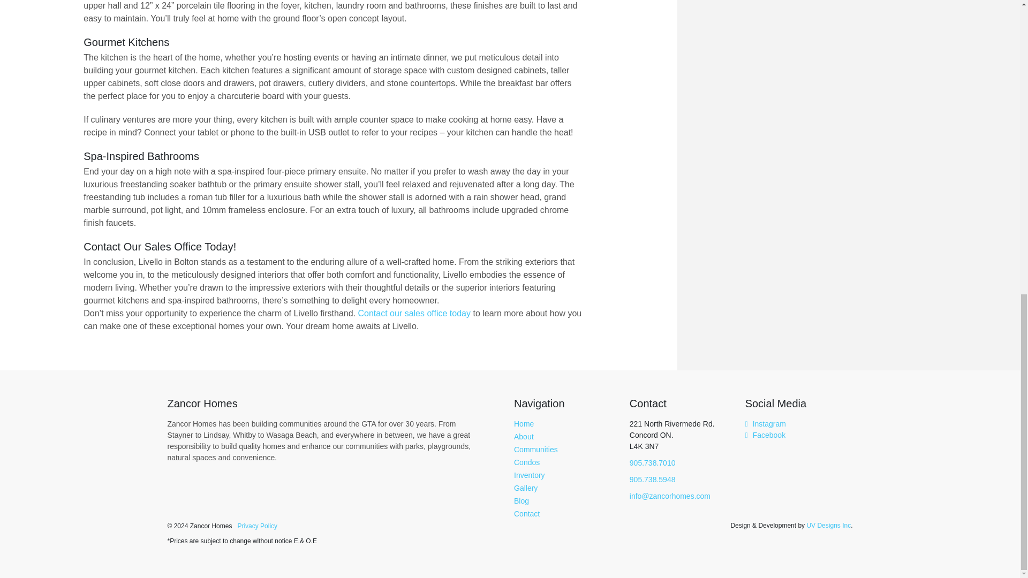  I want to click on Contact, so click(527, 513).